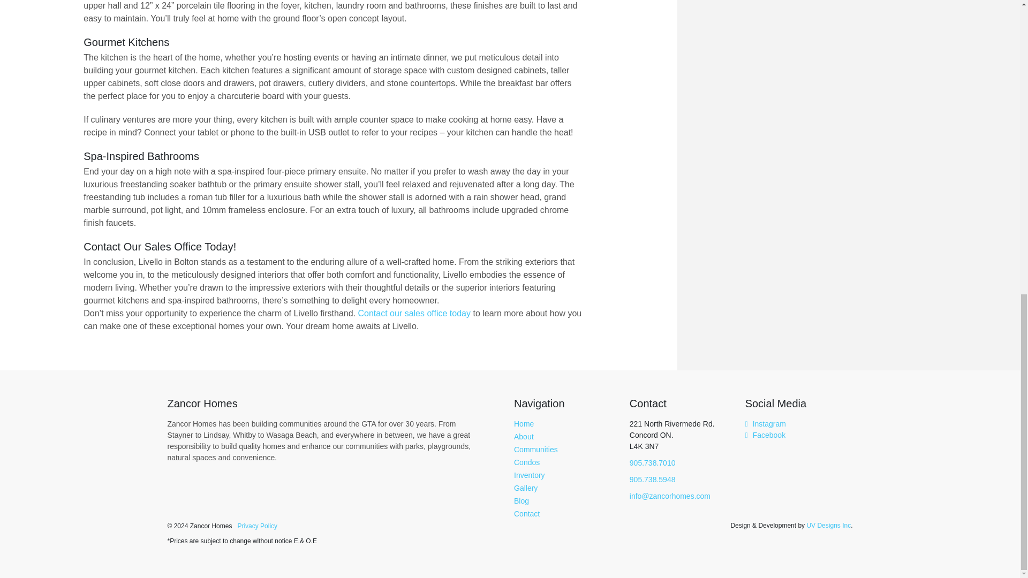  I want to click on Contact, so click(527, 513).